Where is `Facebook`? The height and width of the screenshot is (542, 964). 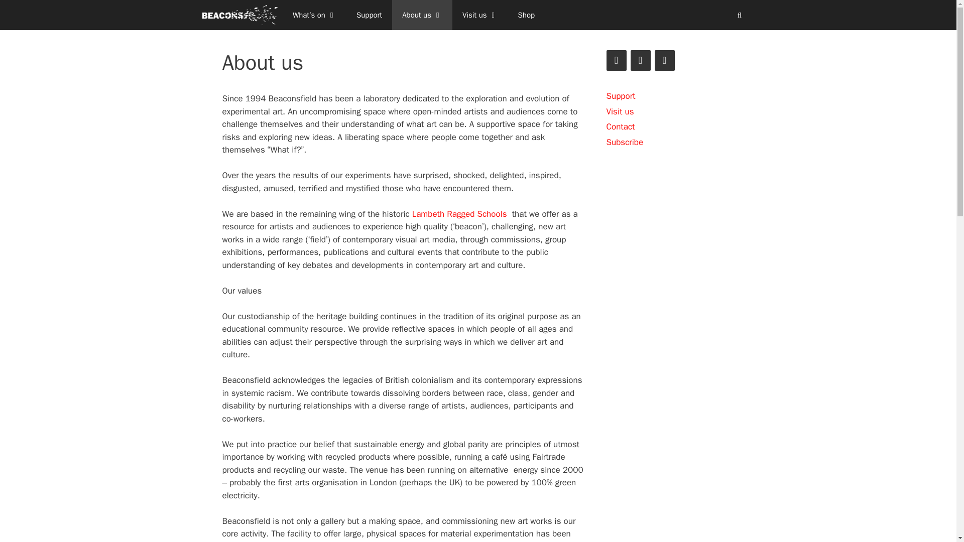 Facebook is located at coordinates (641, 60).